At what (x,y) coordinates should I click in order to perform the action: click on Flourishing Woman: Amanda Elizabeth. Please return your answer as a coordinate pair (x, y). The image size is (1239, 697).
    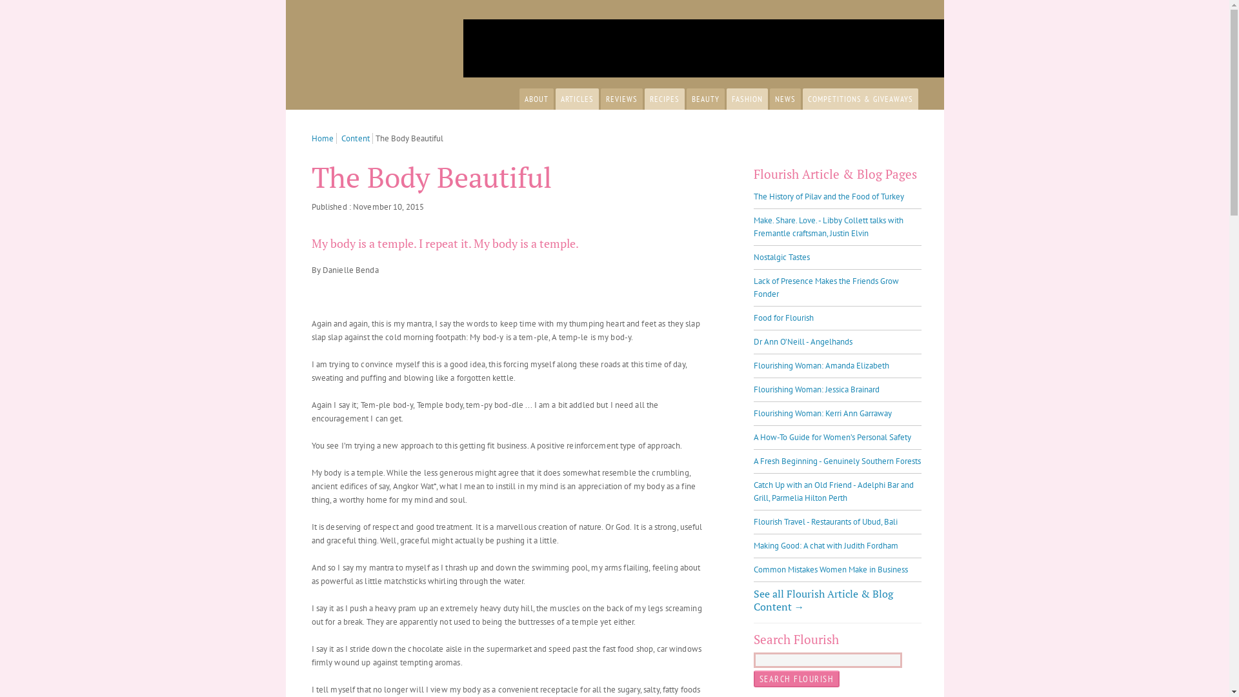
    Looking at the image, I should click on (821, 365).